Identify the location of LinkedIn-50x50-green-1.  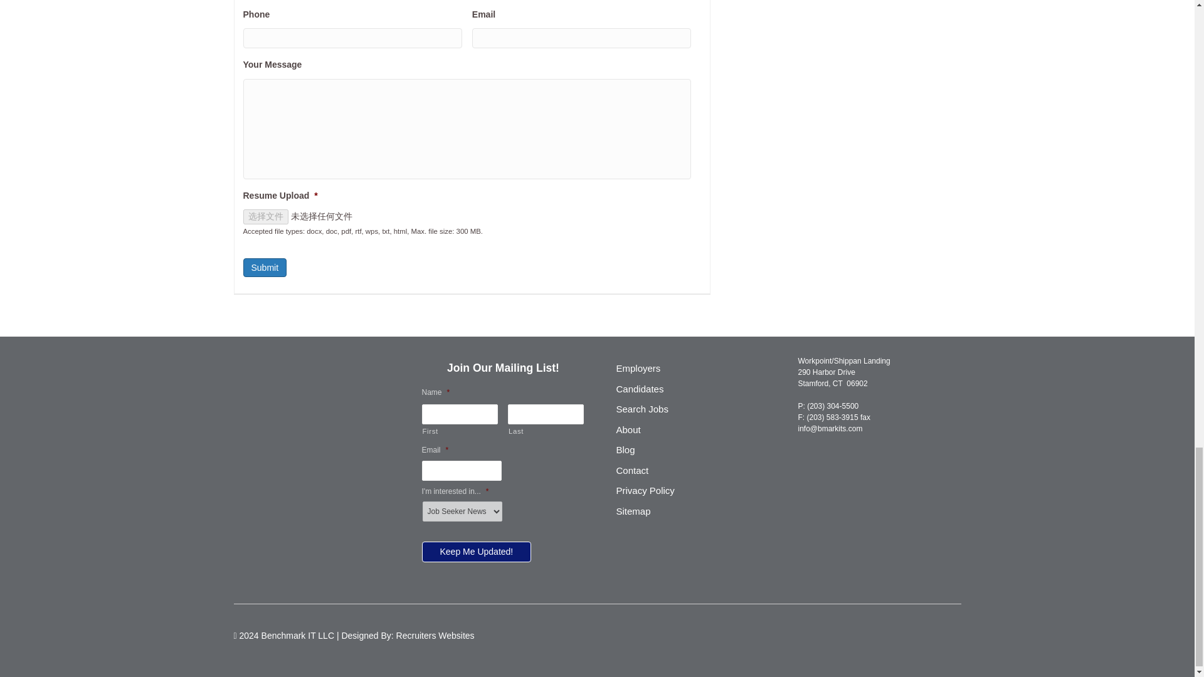
(271, 407).